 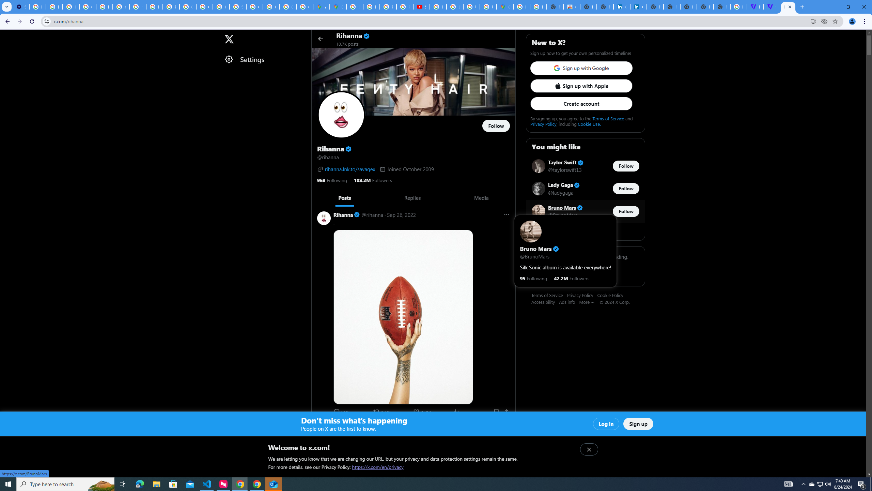 I want to click on More, so click(x=589, y=302).